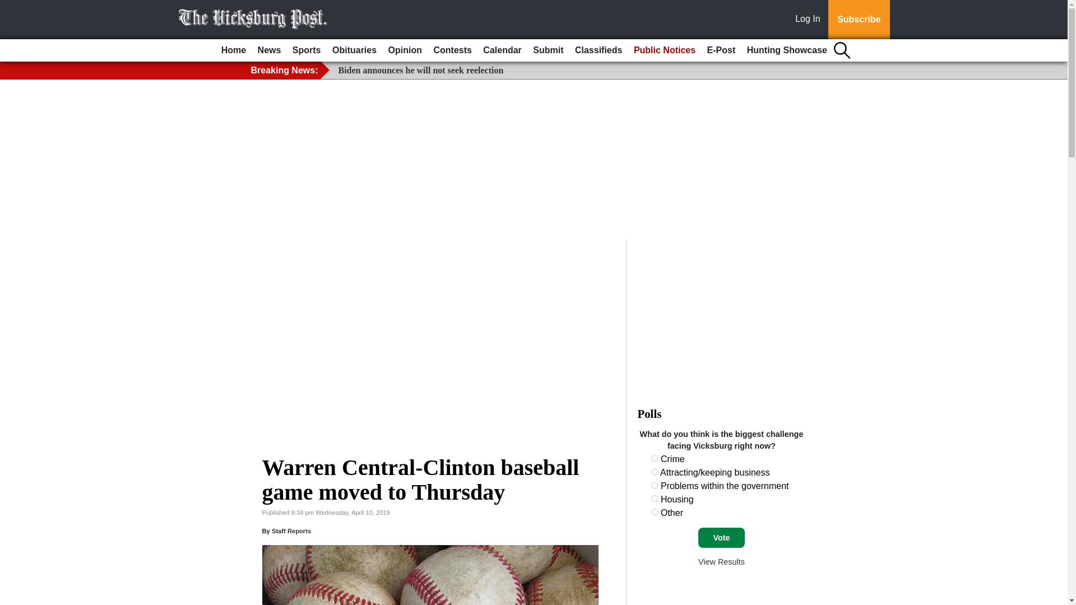 The height and width of the screenshot is (605, 1076). What do you see at coordinates (269, 50) in the screenshot?
I see `News` at bounding box center [269, 50].